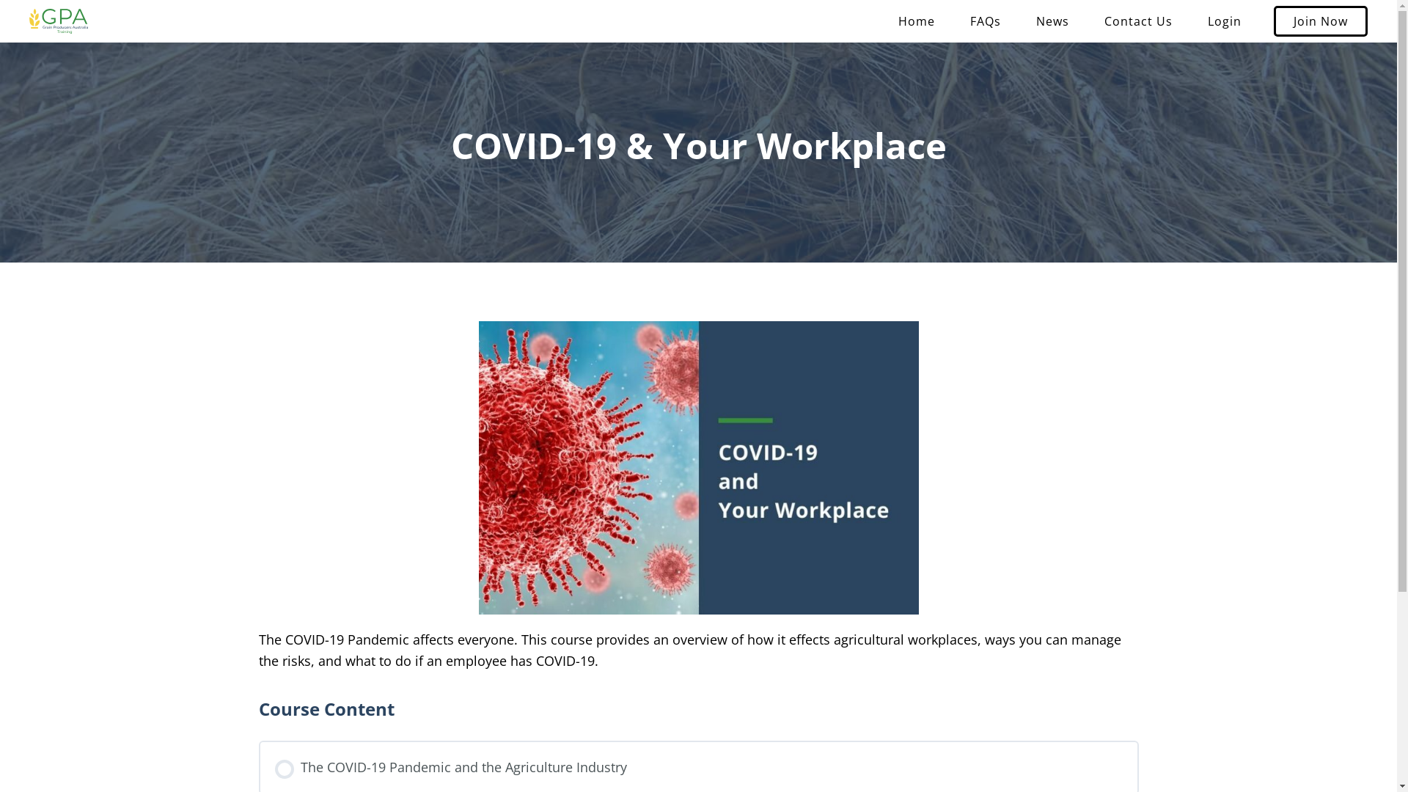  What do you see at coordinates (1225, 21) in the screenshot?
I see `Login` at bounding box center [1225, 21].